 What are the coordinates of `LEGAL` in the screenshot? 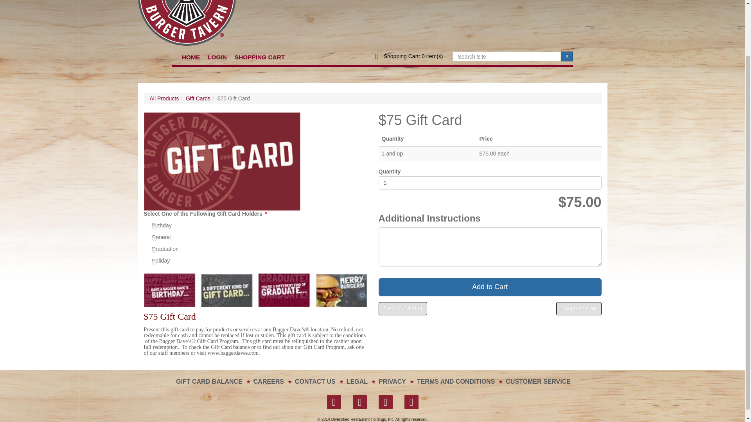 It's located at (357, 381).